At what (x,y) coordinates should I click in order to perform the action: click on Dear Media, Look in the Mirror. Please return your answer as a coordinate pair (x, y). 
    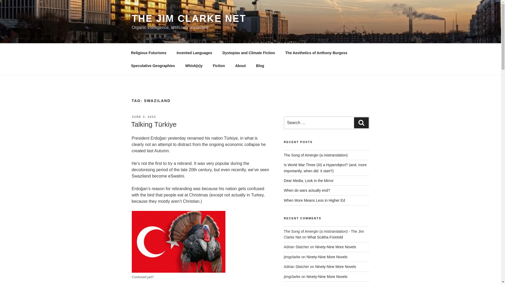
    Looking at the image, I should click on (309, 181).